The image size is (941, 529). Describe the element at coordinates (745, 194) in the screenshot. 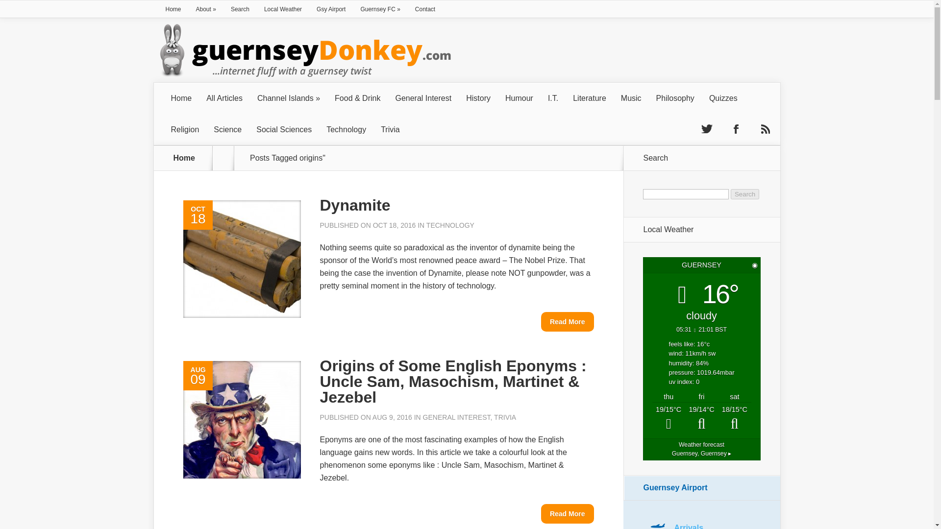

I see `Search` at that location.